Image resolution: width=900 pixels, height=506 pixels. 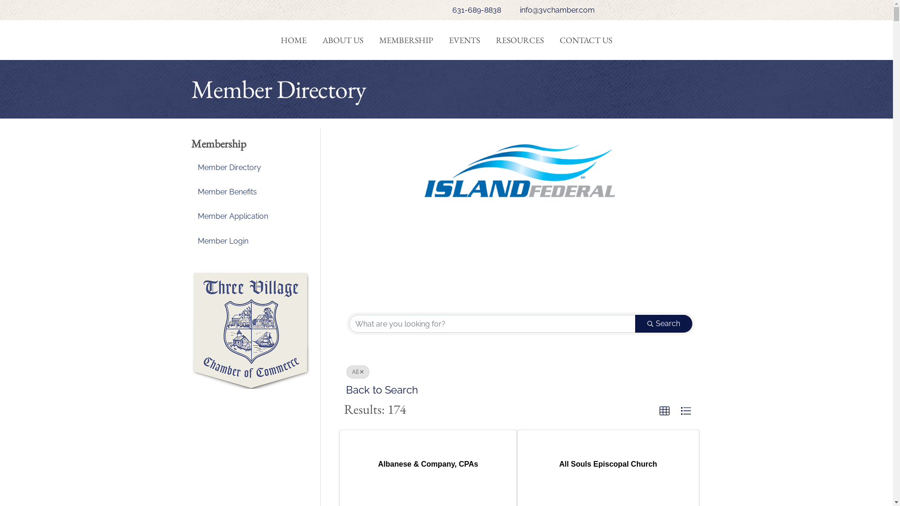 What do you see at coordinates (406, 40) in the screenshot?
I see `MEMBERSHIP` at bounding box center [406, 40].